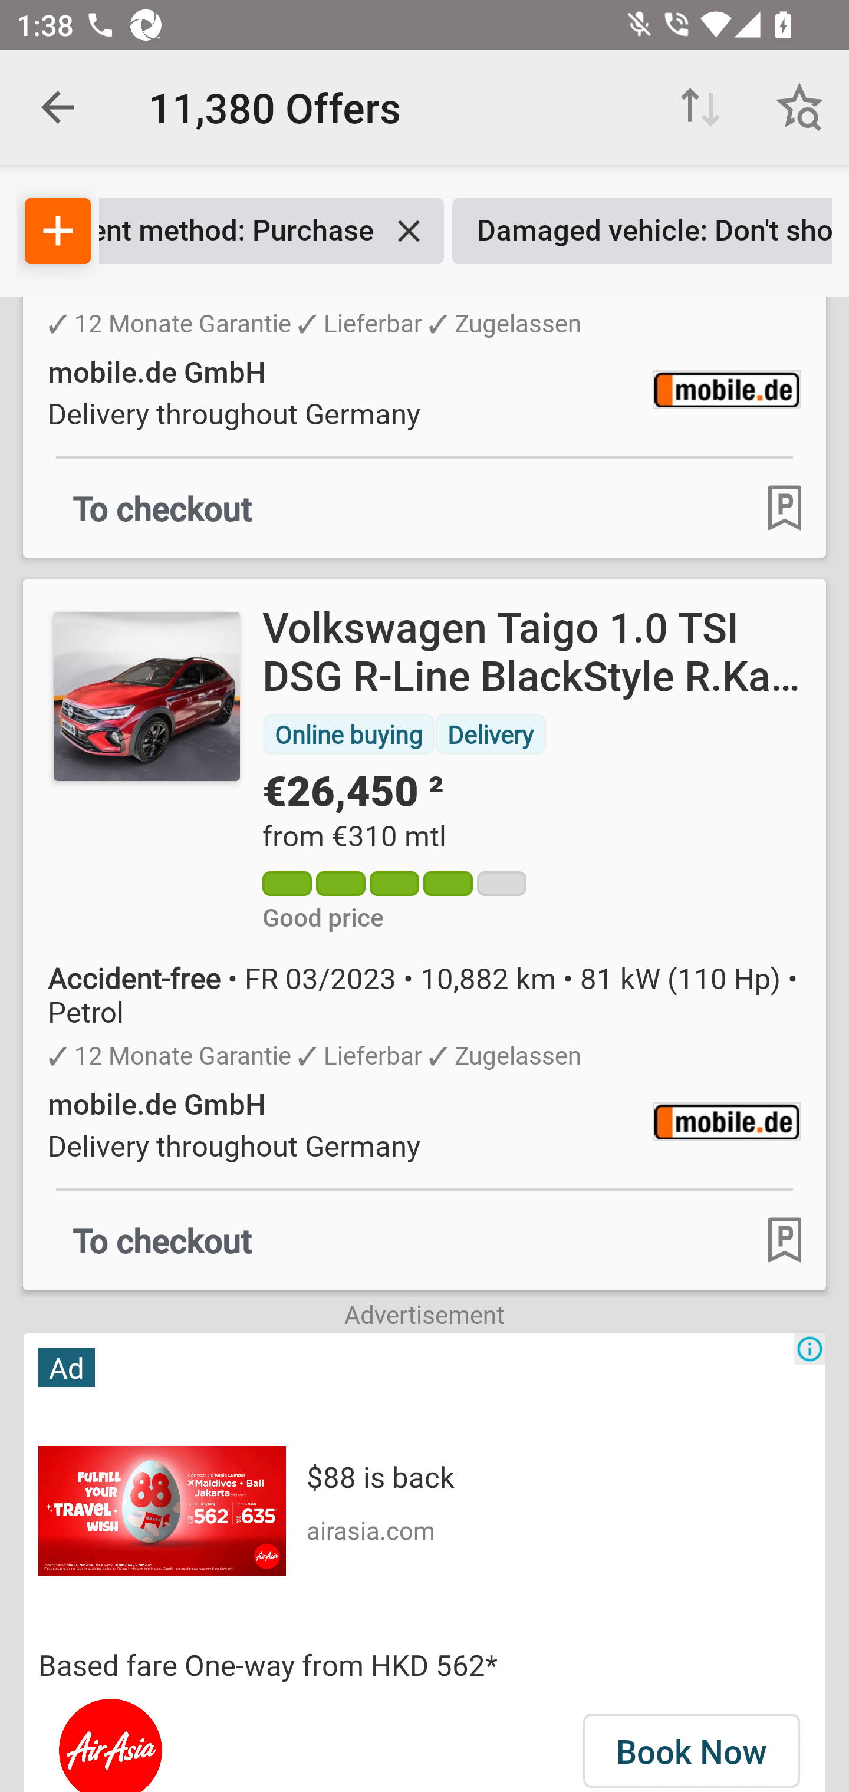 Image resolution: width=849 pixels, height=1792 pixels. What do you see at coordinates (700, 107) in the screenshot?
I see `Sort options` at bounding box center [700, 107].